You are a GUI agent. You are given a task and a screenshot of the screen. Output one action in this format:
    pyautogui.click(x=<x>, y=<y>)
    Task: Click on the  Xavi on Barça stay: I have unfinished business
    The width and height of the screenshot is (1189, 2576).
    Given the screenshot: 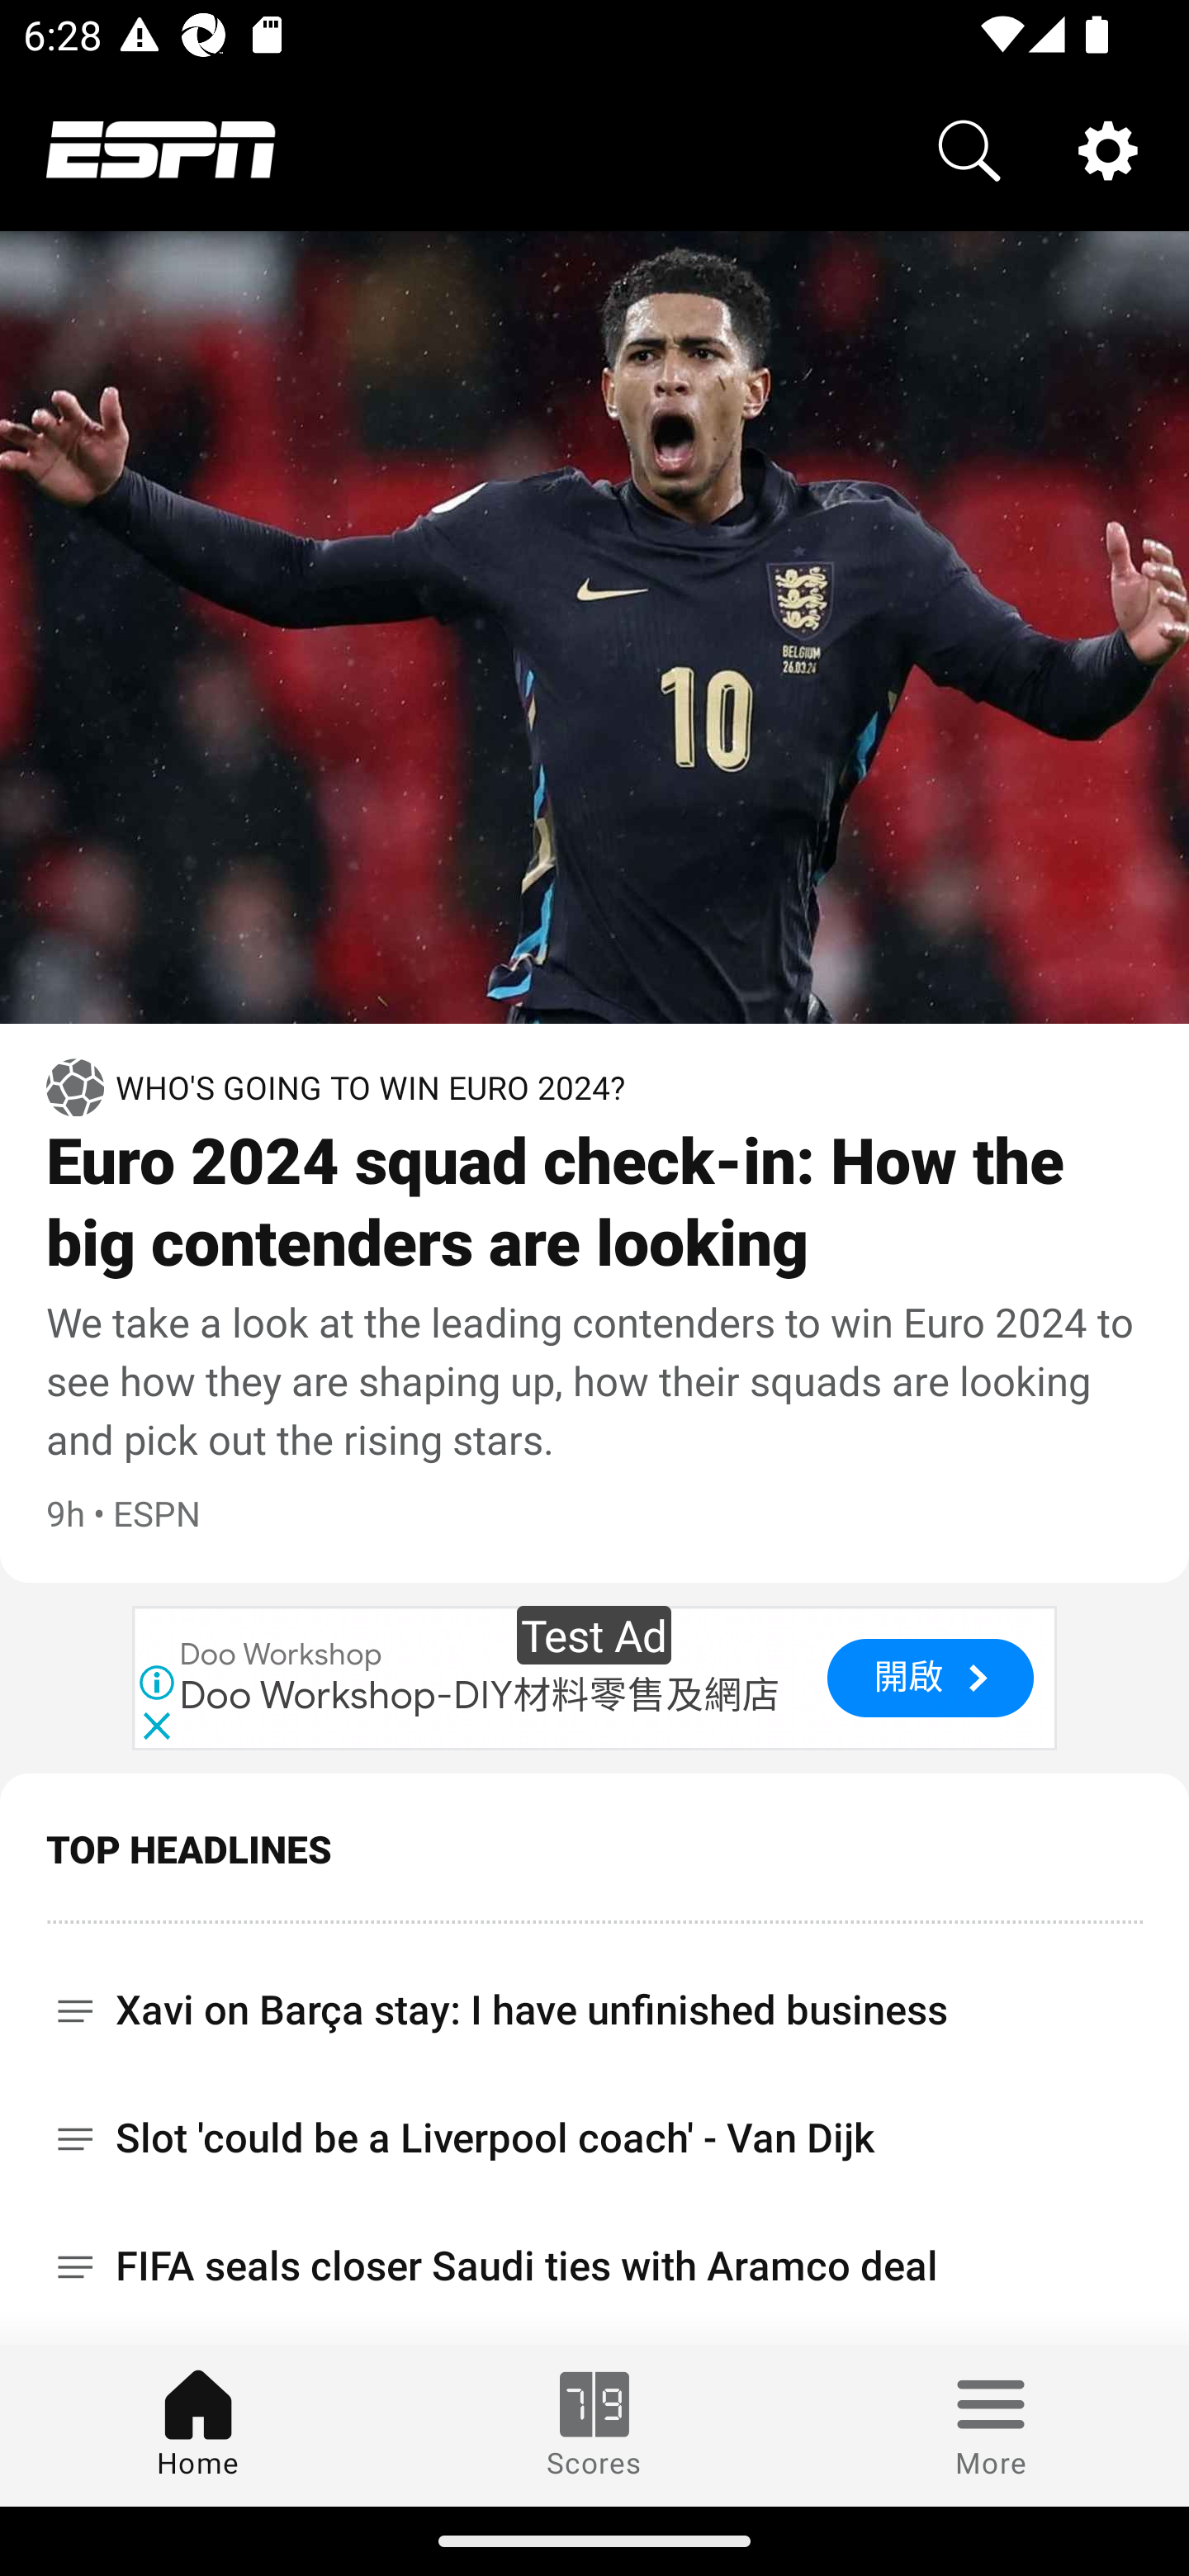 What is the action you would take?
    pyautogui.click(x=594, y=1998)
    